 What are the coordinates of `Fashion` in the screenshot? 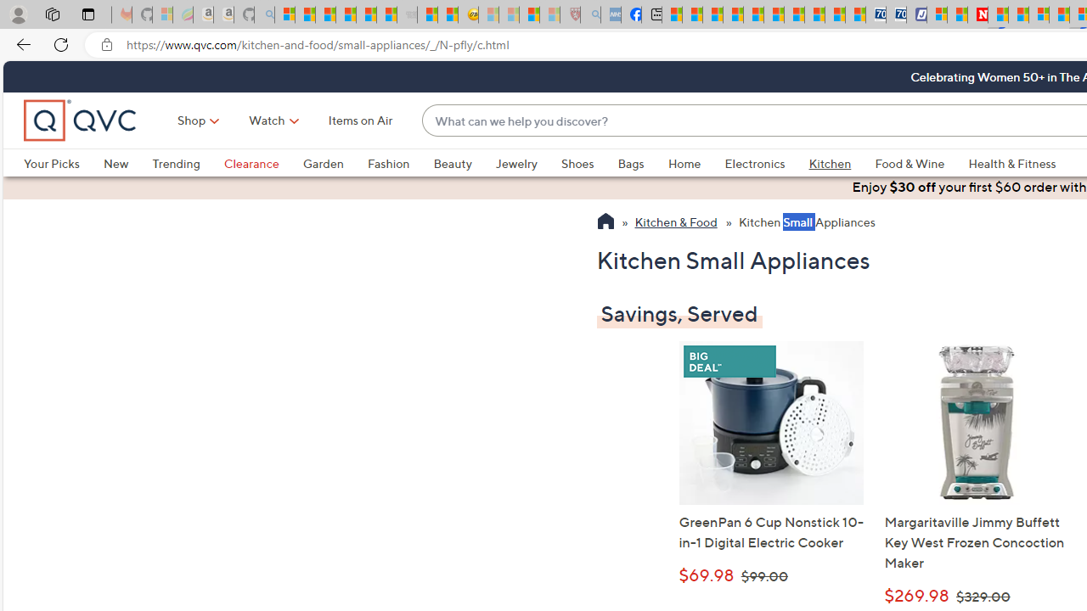 It's located at (400, 163).